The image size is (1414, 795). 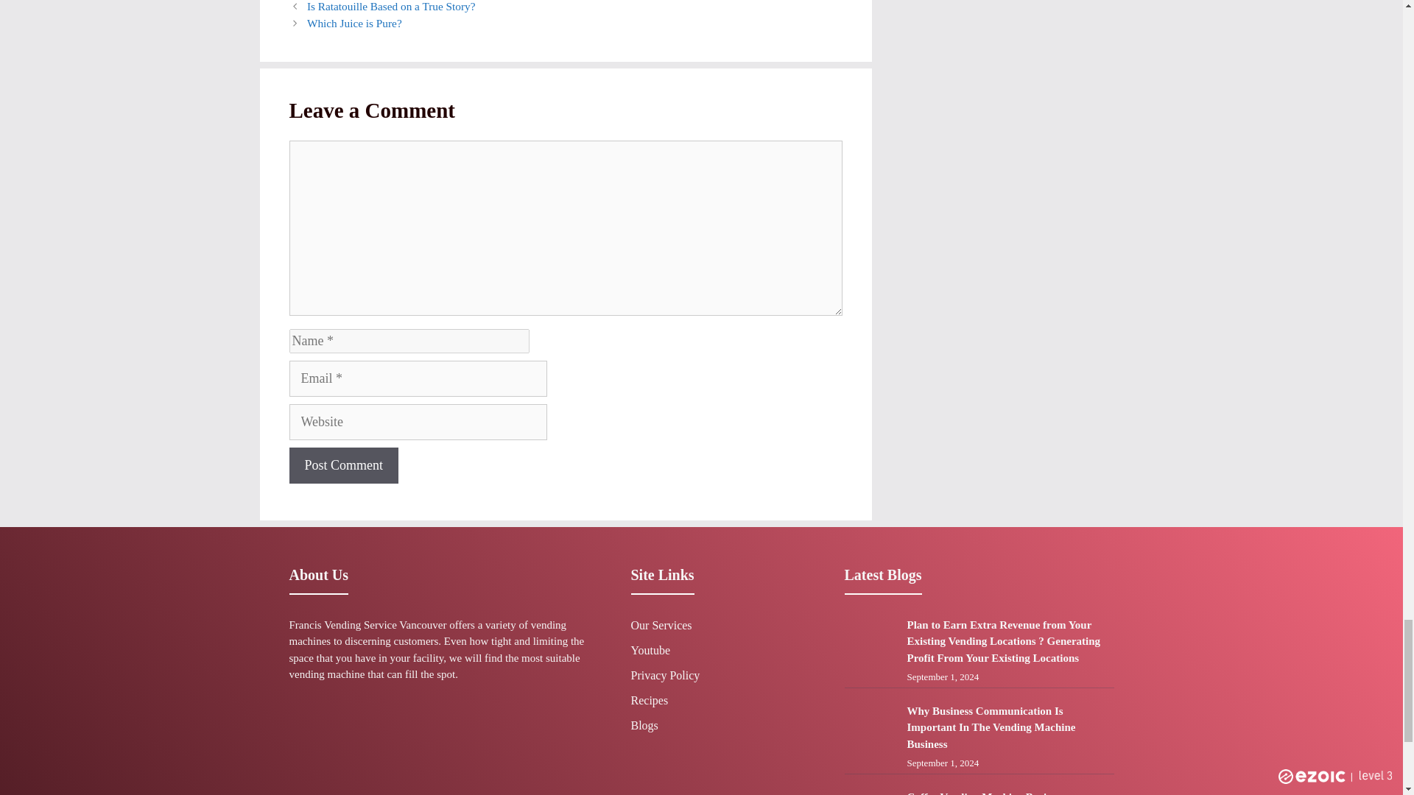 What do you see at coordinates (353, 22) in the screenshot?
I see `Which Juice is Pure?` at bounding box center [353, 22].